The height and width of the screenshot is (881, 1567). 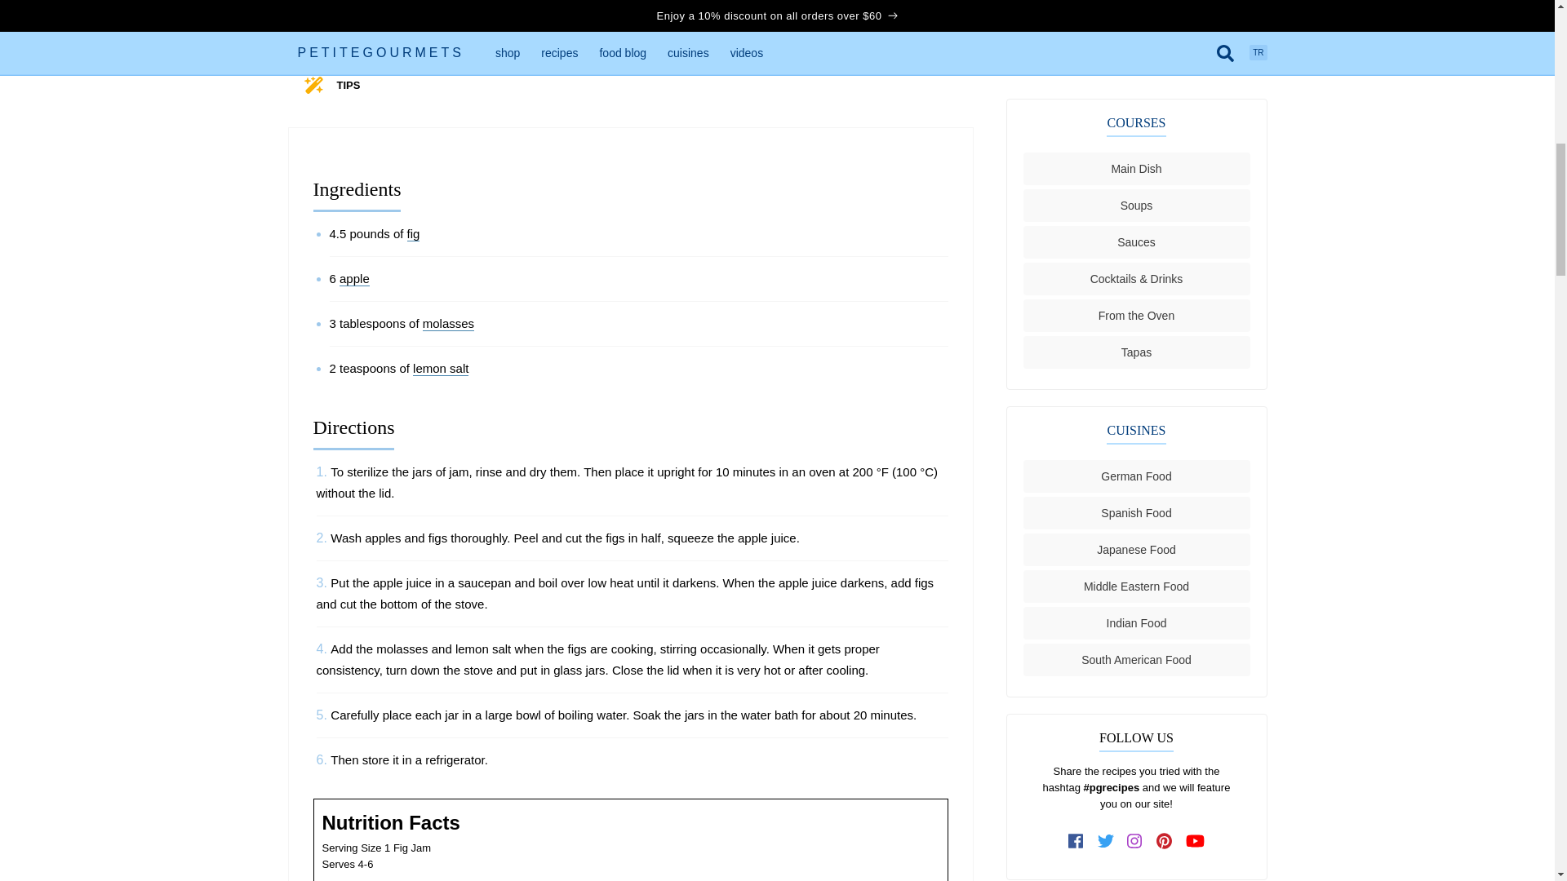 What do you see at coordinates (413, 233) in the screenshot?
I see `fig` at bounding box center [413, 233].